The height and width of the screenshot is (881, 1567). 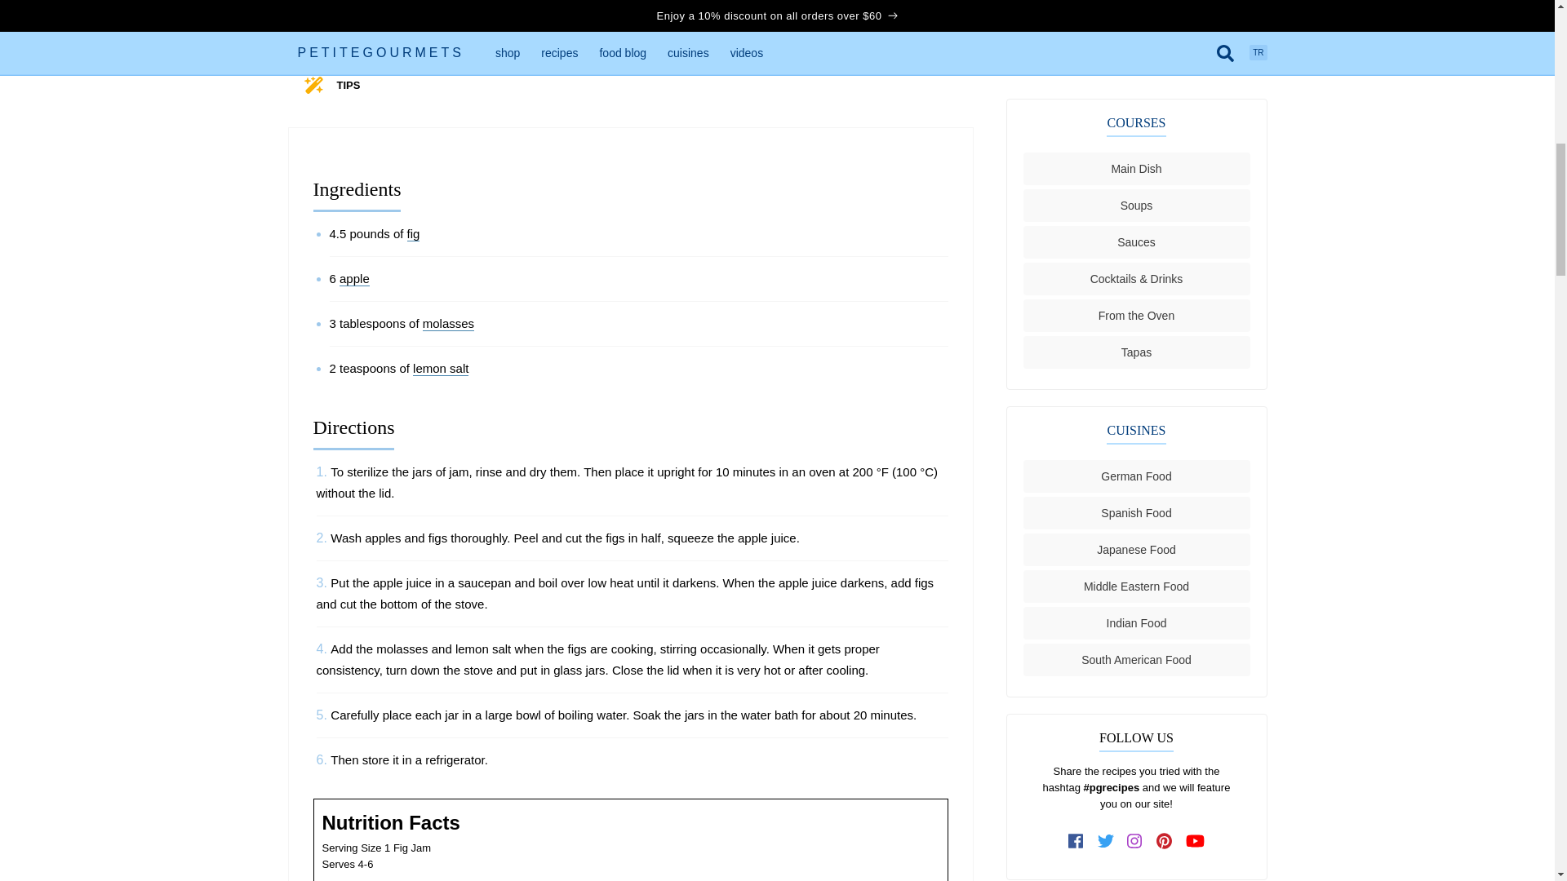 What do you see at coordinates (413, 233) in the screenshot?
I see `fig` at bounding box center [413, 233].